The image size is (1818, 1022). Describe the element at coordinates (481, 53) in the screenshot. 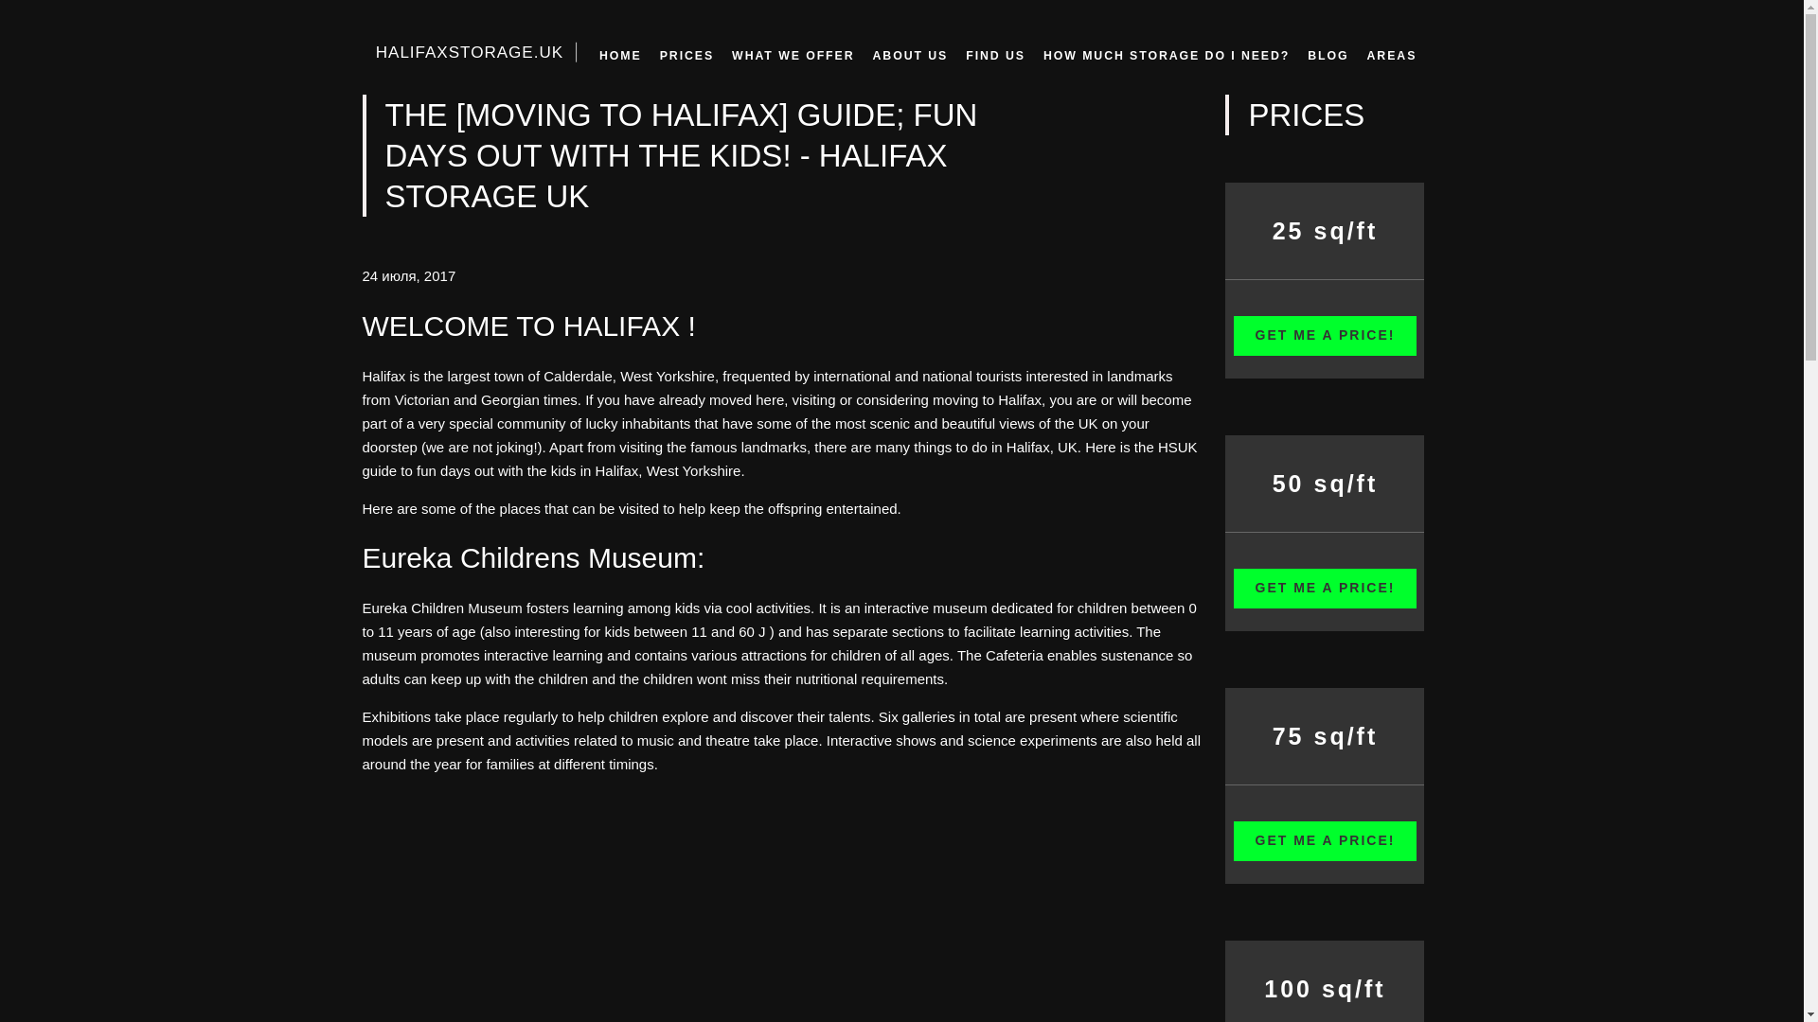

I see `HALIFAXSTORAGE.UK` at that location.